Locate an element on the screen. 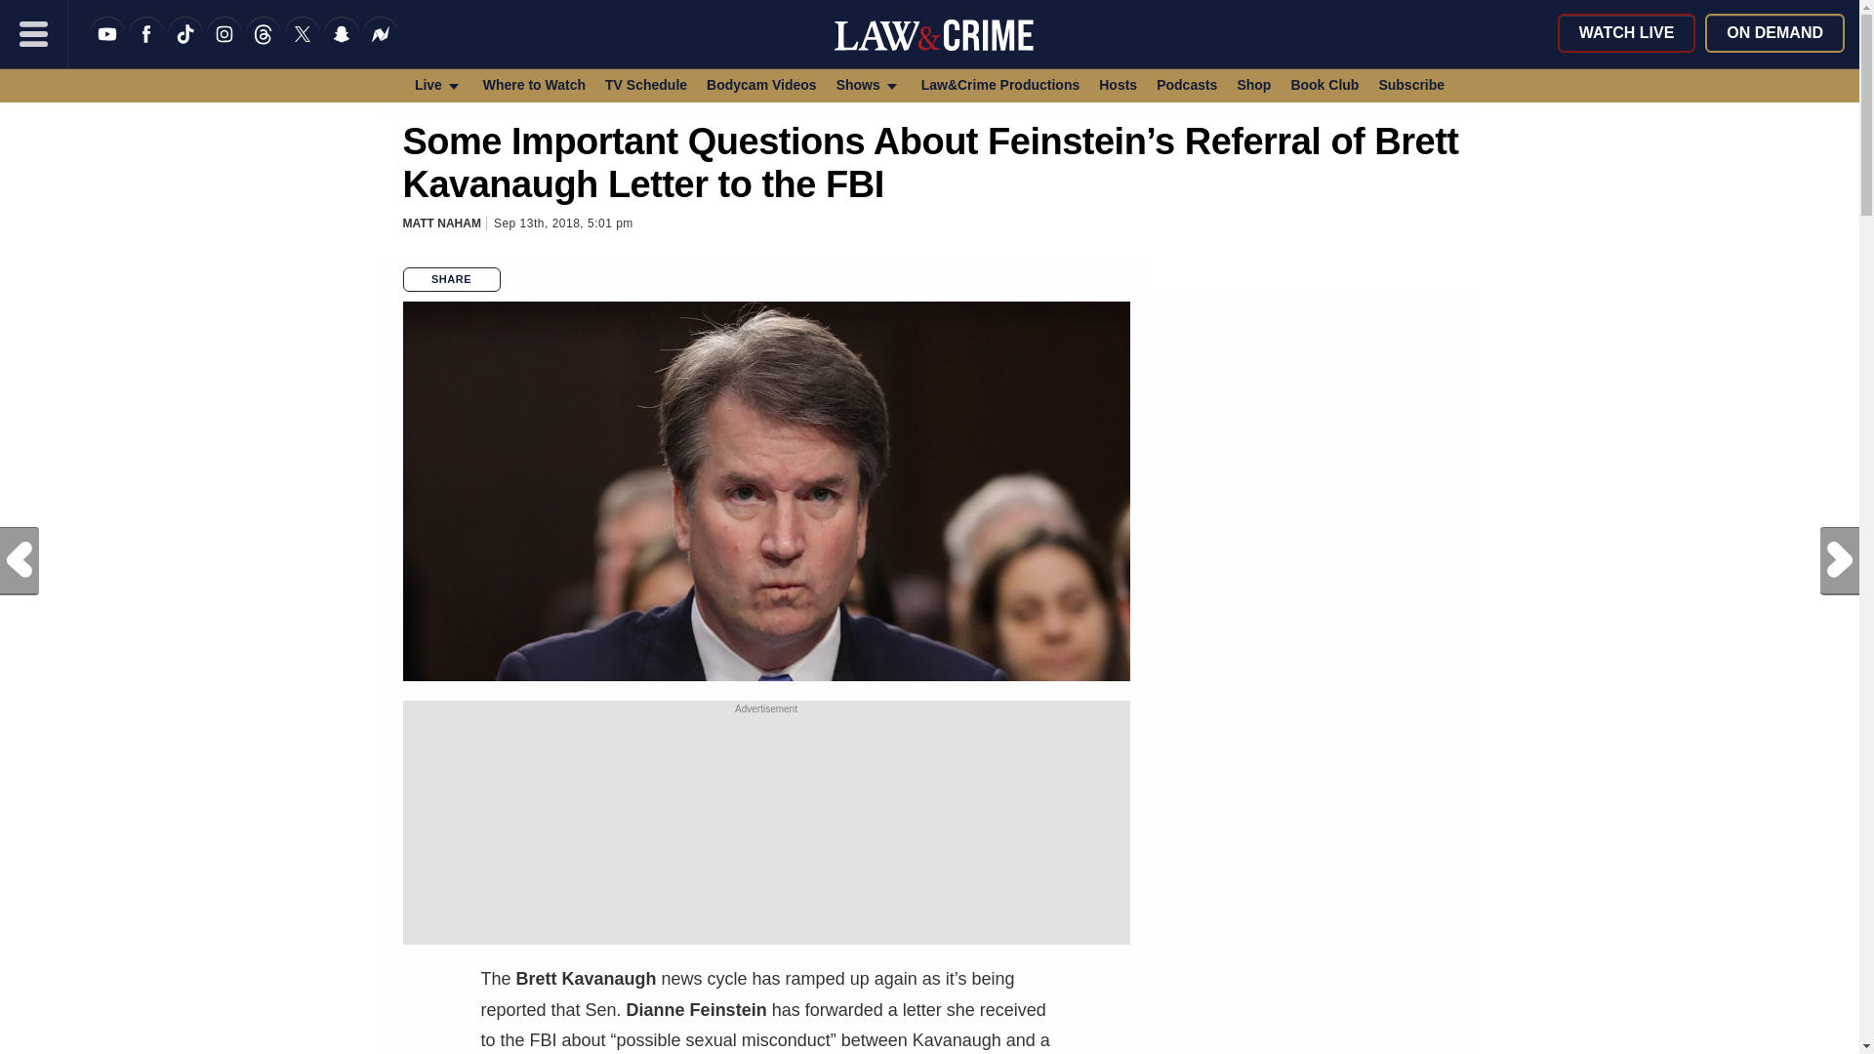 Image resolution: width=1874 pixels, height=1054 pixels. News Break is located at coordinates (381, 46).